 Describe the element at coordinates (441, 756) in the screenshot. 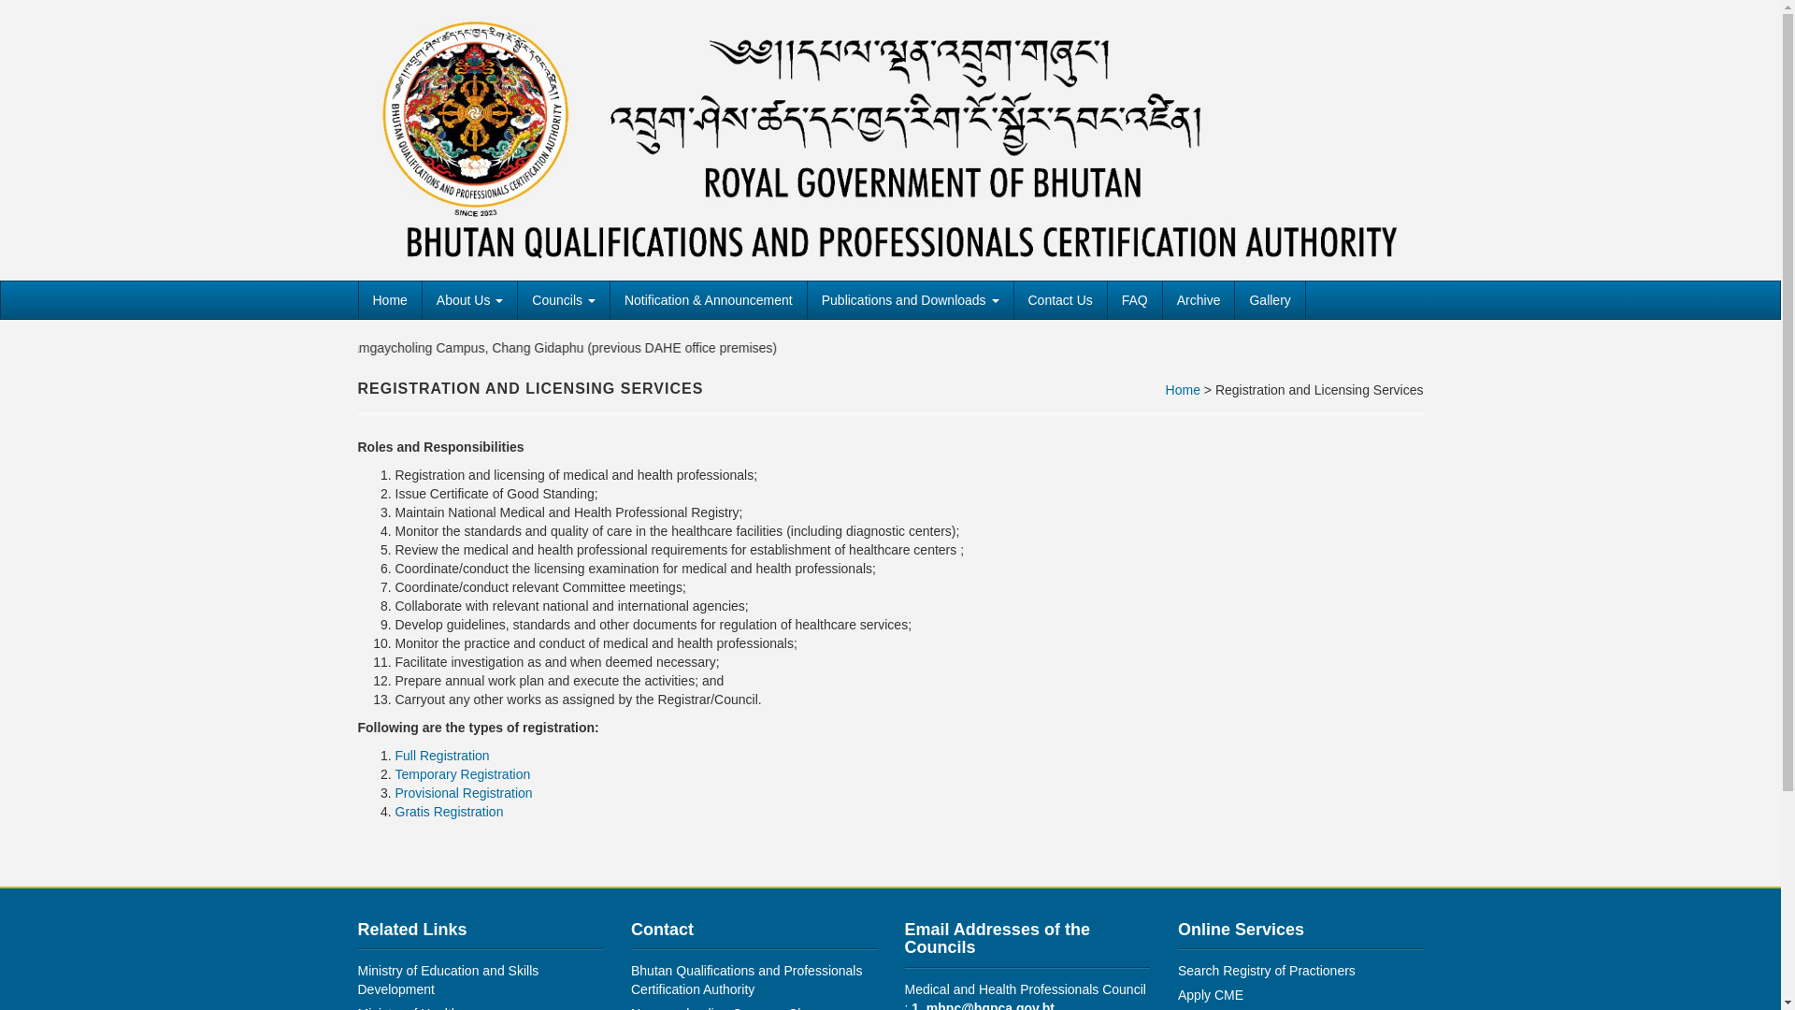

I see `Full Registration` at that location.